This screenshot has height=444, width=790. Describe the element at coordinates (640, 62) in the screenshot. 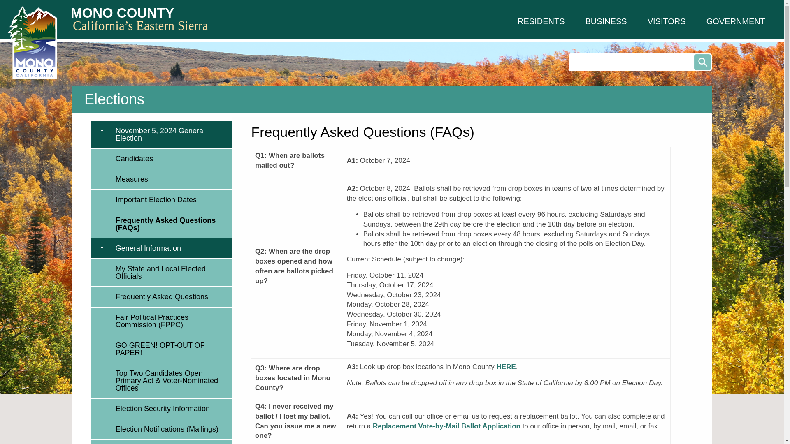

I see `Enter the terms you wish to search for.` at that location.